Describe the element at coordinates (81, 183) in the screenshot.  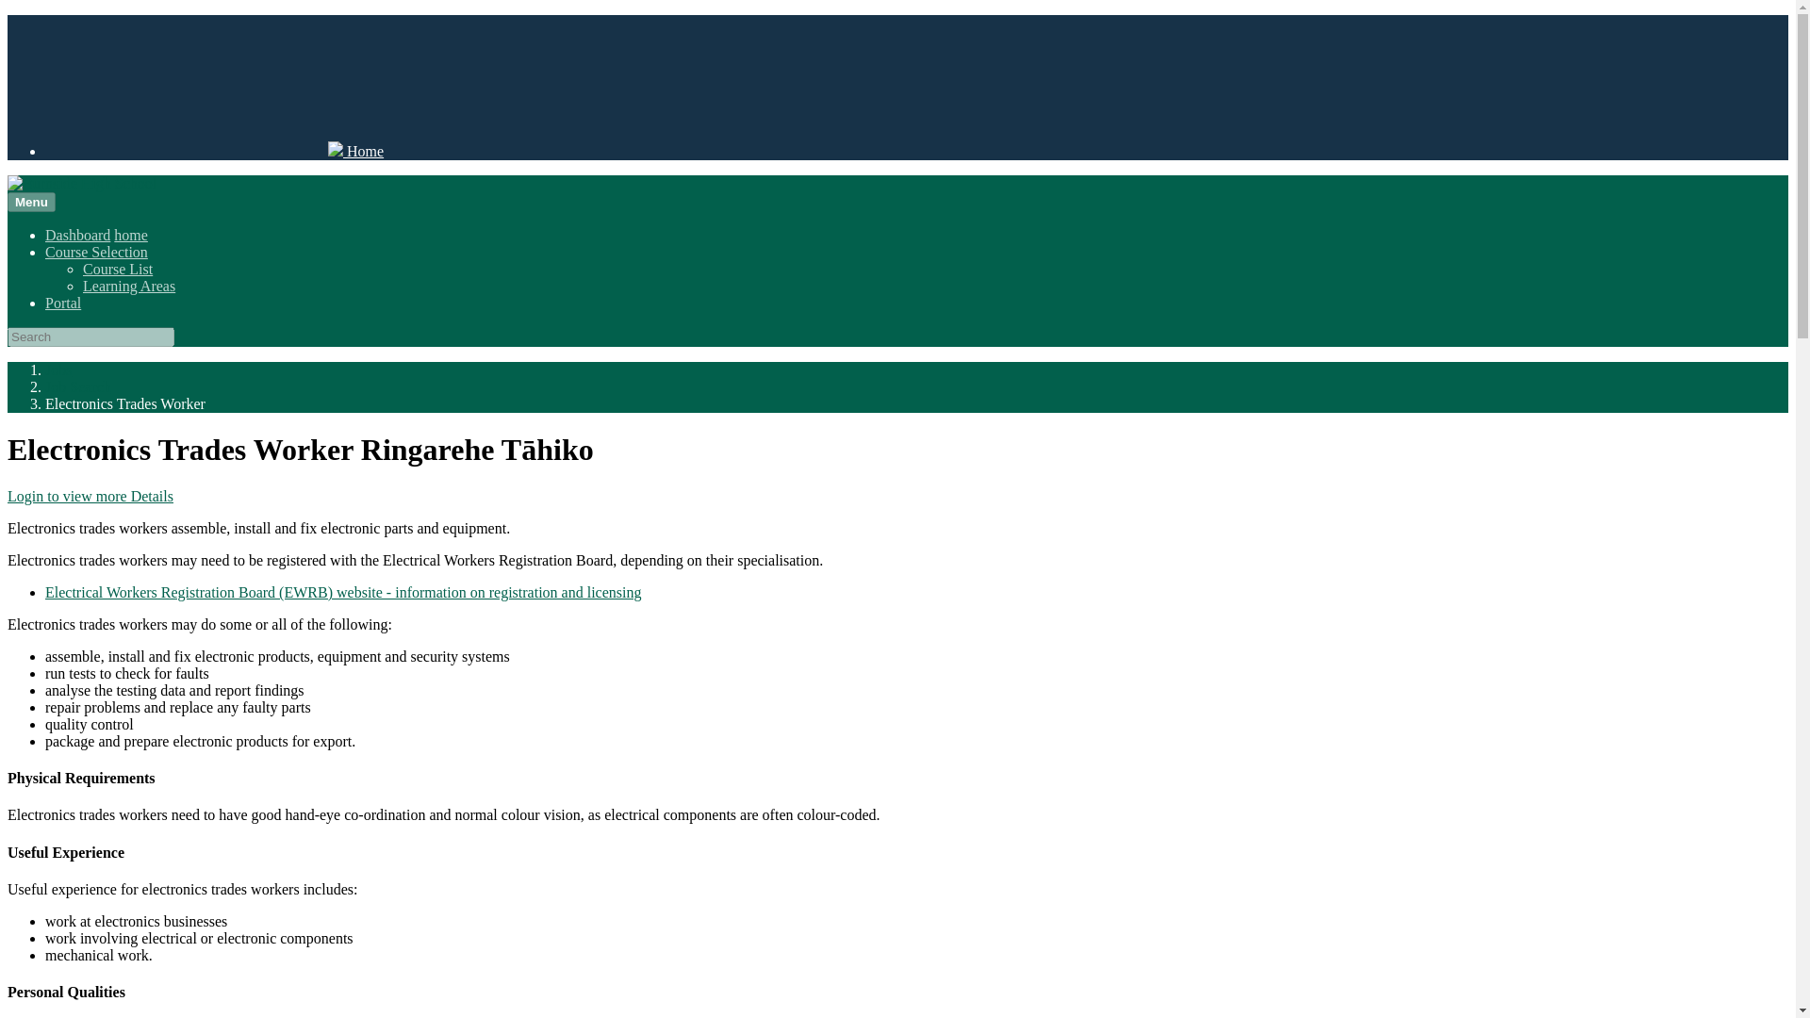
I see `Burnside High School` at that location.